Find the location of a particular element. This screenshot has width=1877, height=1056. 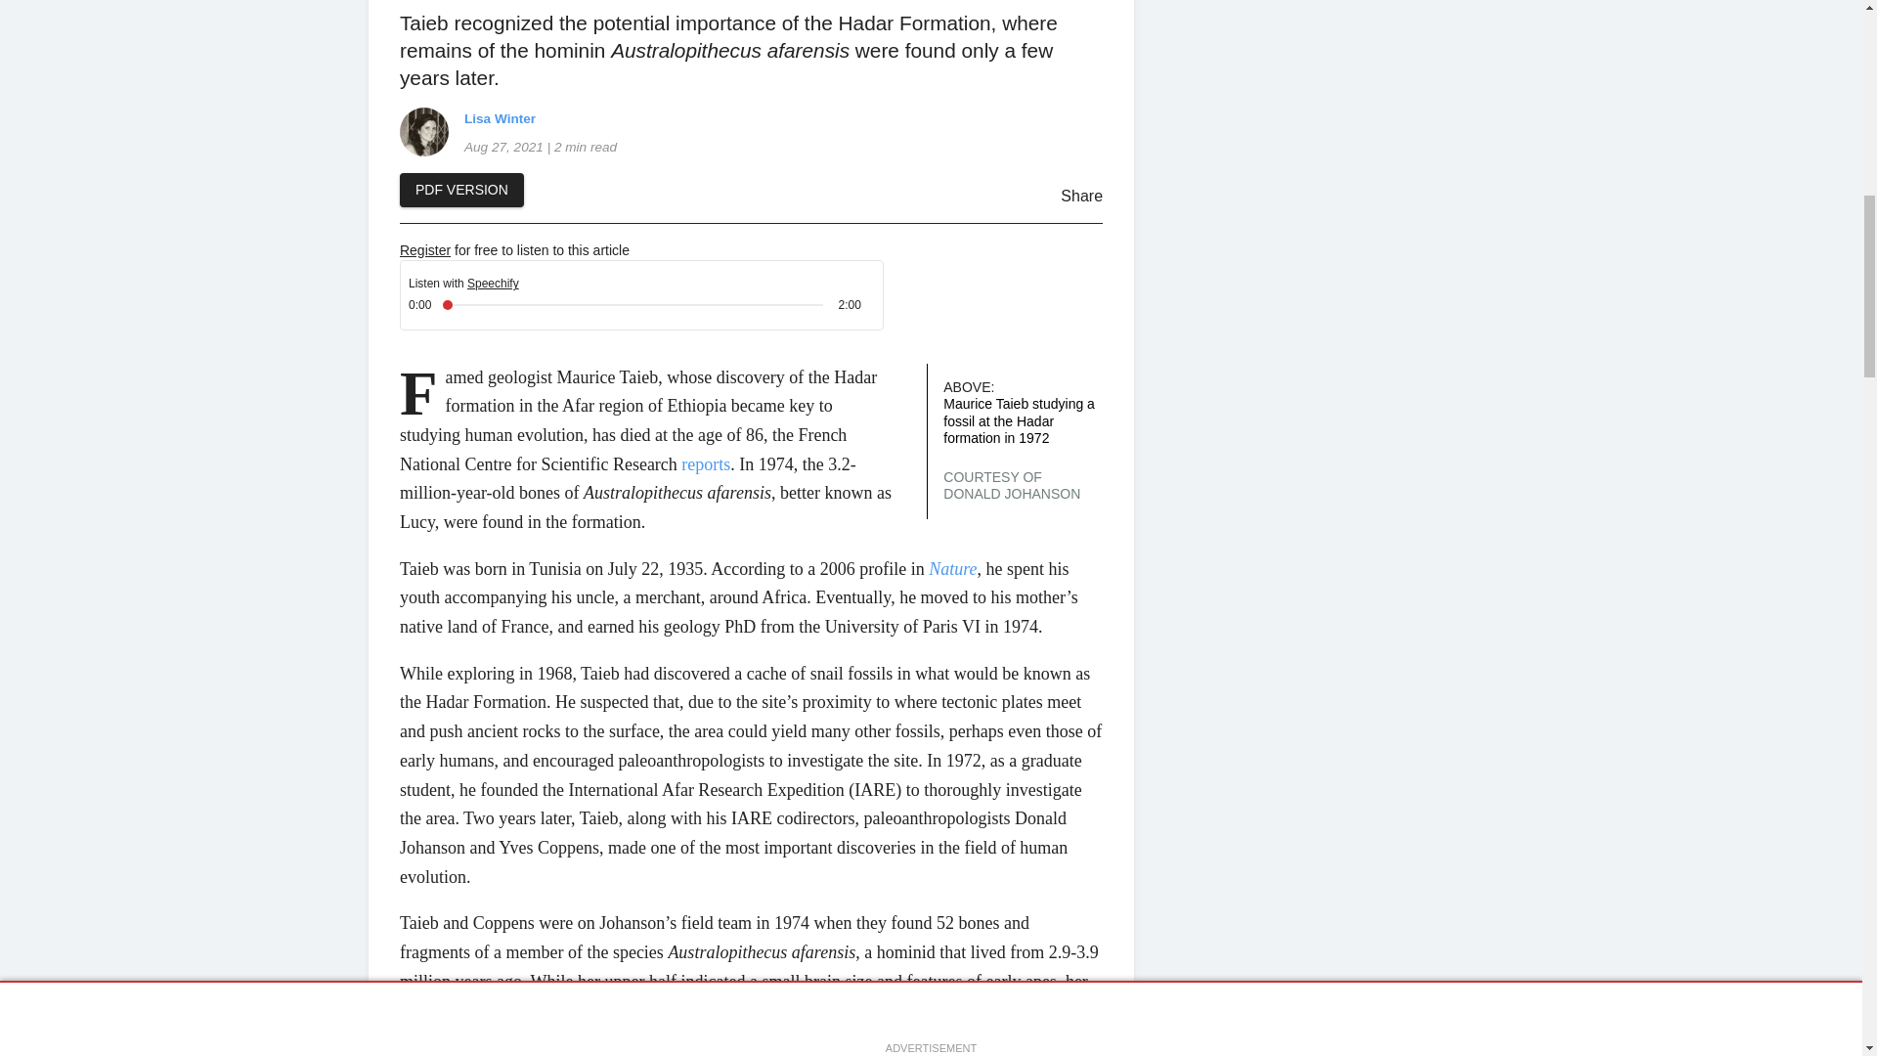

Lisa Winter is located at coordinates (423, 131).